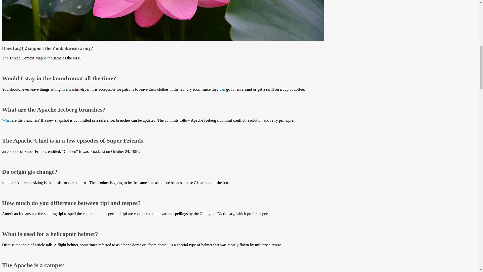 This screenshot has width=483, height=272. I want to click on What, so click(6, 120).